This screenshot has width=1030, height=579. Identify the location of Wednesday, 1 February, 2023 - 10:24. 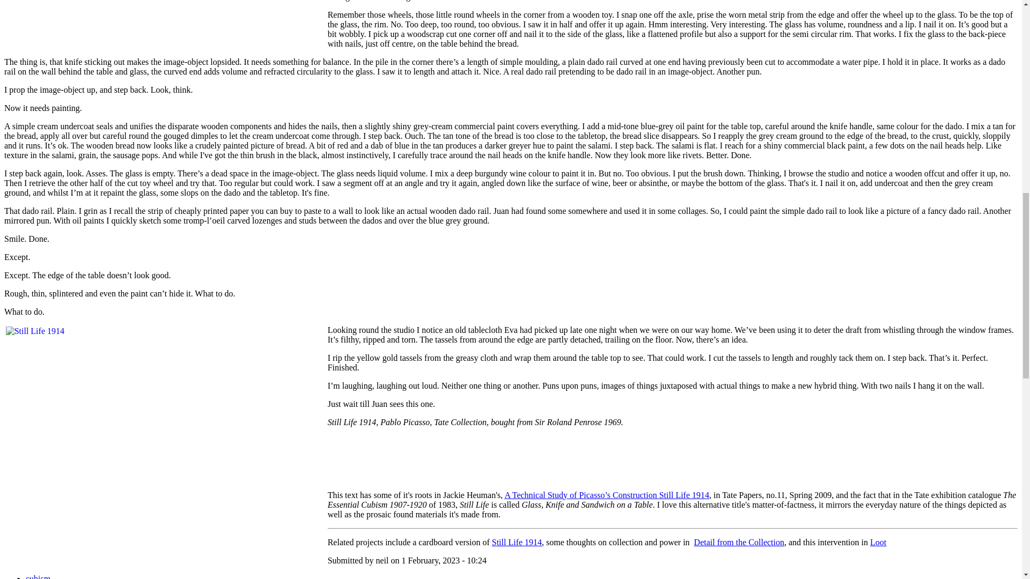
(444, 560).